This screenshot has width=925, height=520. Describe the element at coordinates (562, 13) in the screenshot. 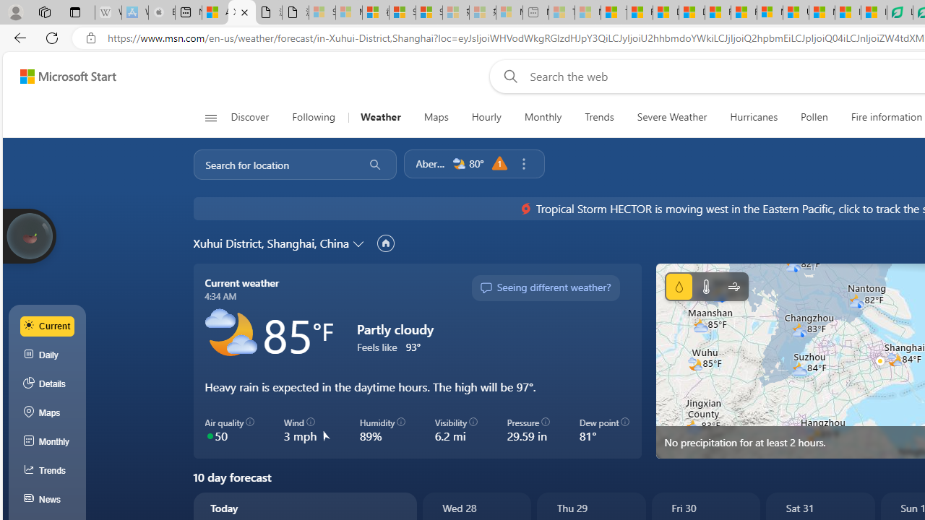

I see `Top Stories - MSN - Sleeping` at that location.